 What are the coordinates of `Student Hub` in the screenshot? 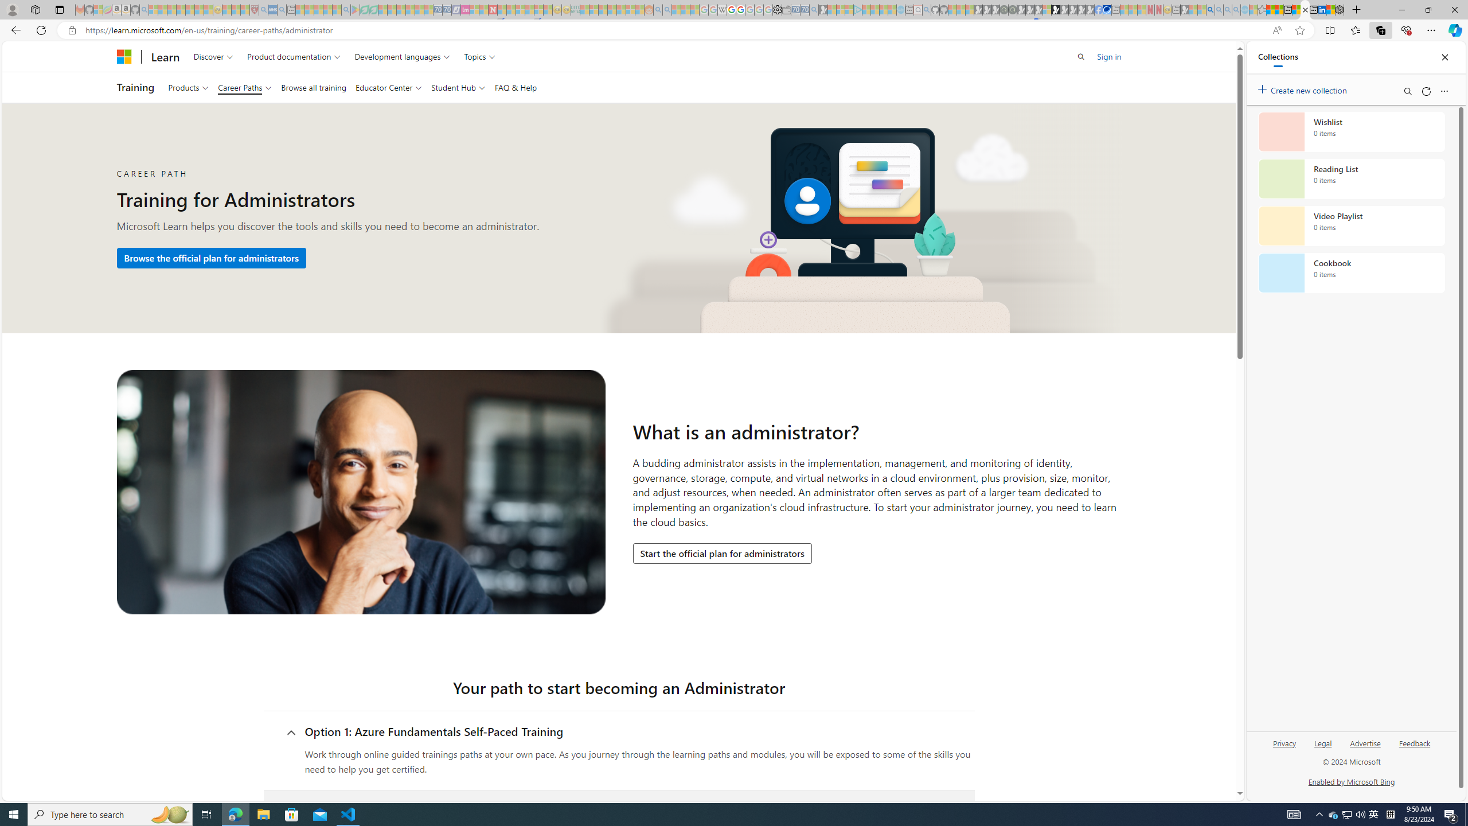 It's located at (459, 87).